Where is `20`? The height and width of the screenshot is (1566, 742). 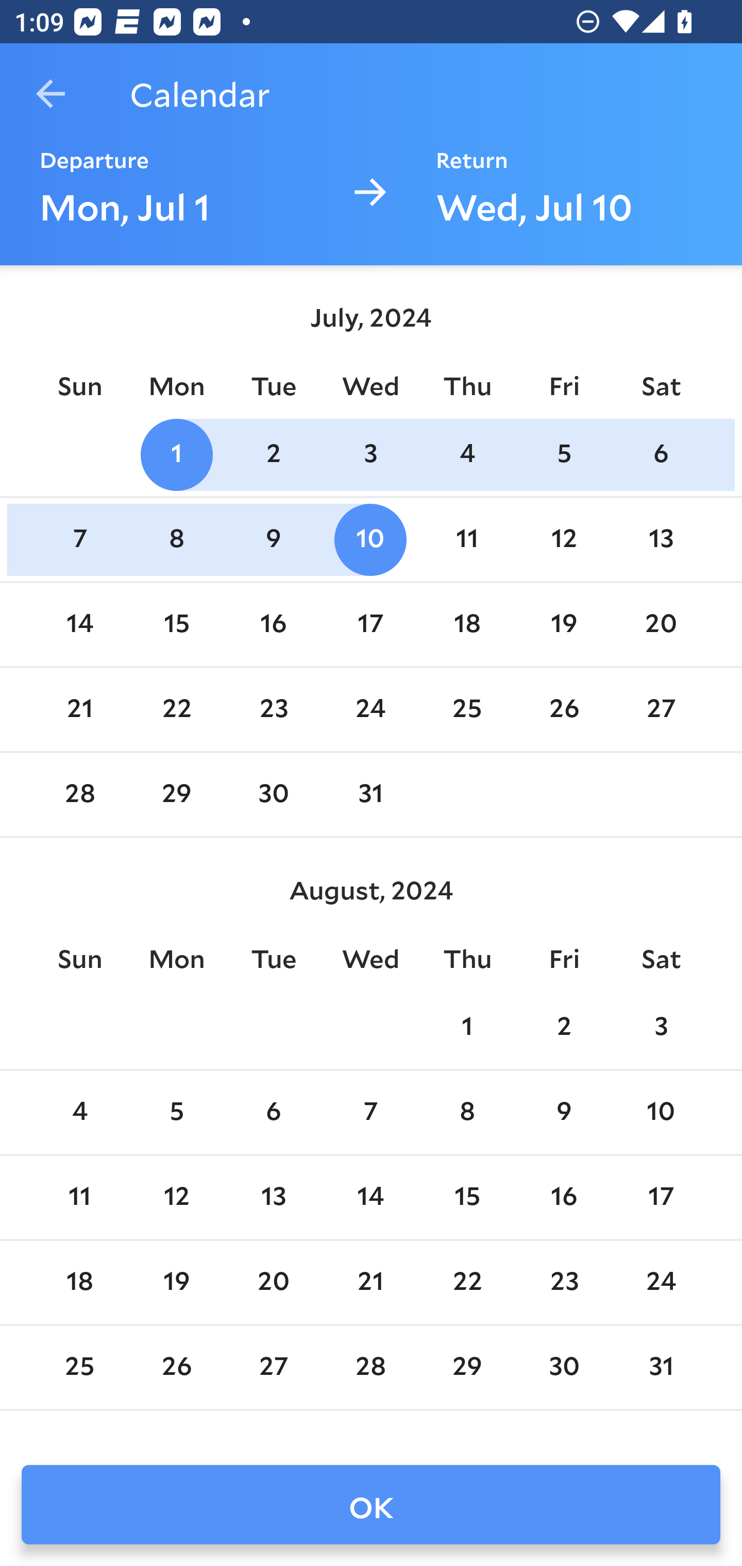
20 is located at coordinates (273, 1282).